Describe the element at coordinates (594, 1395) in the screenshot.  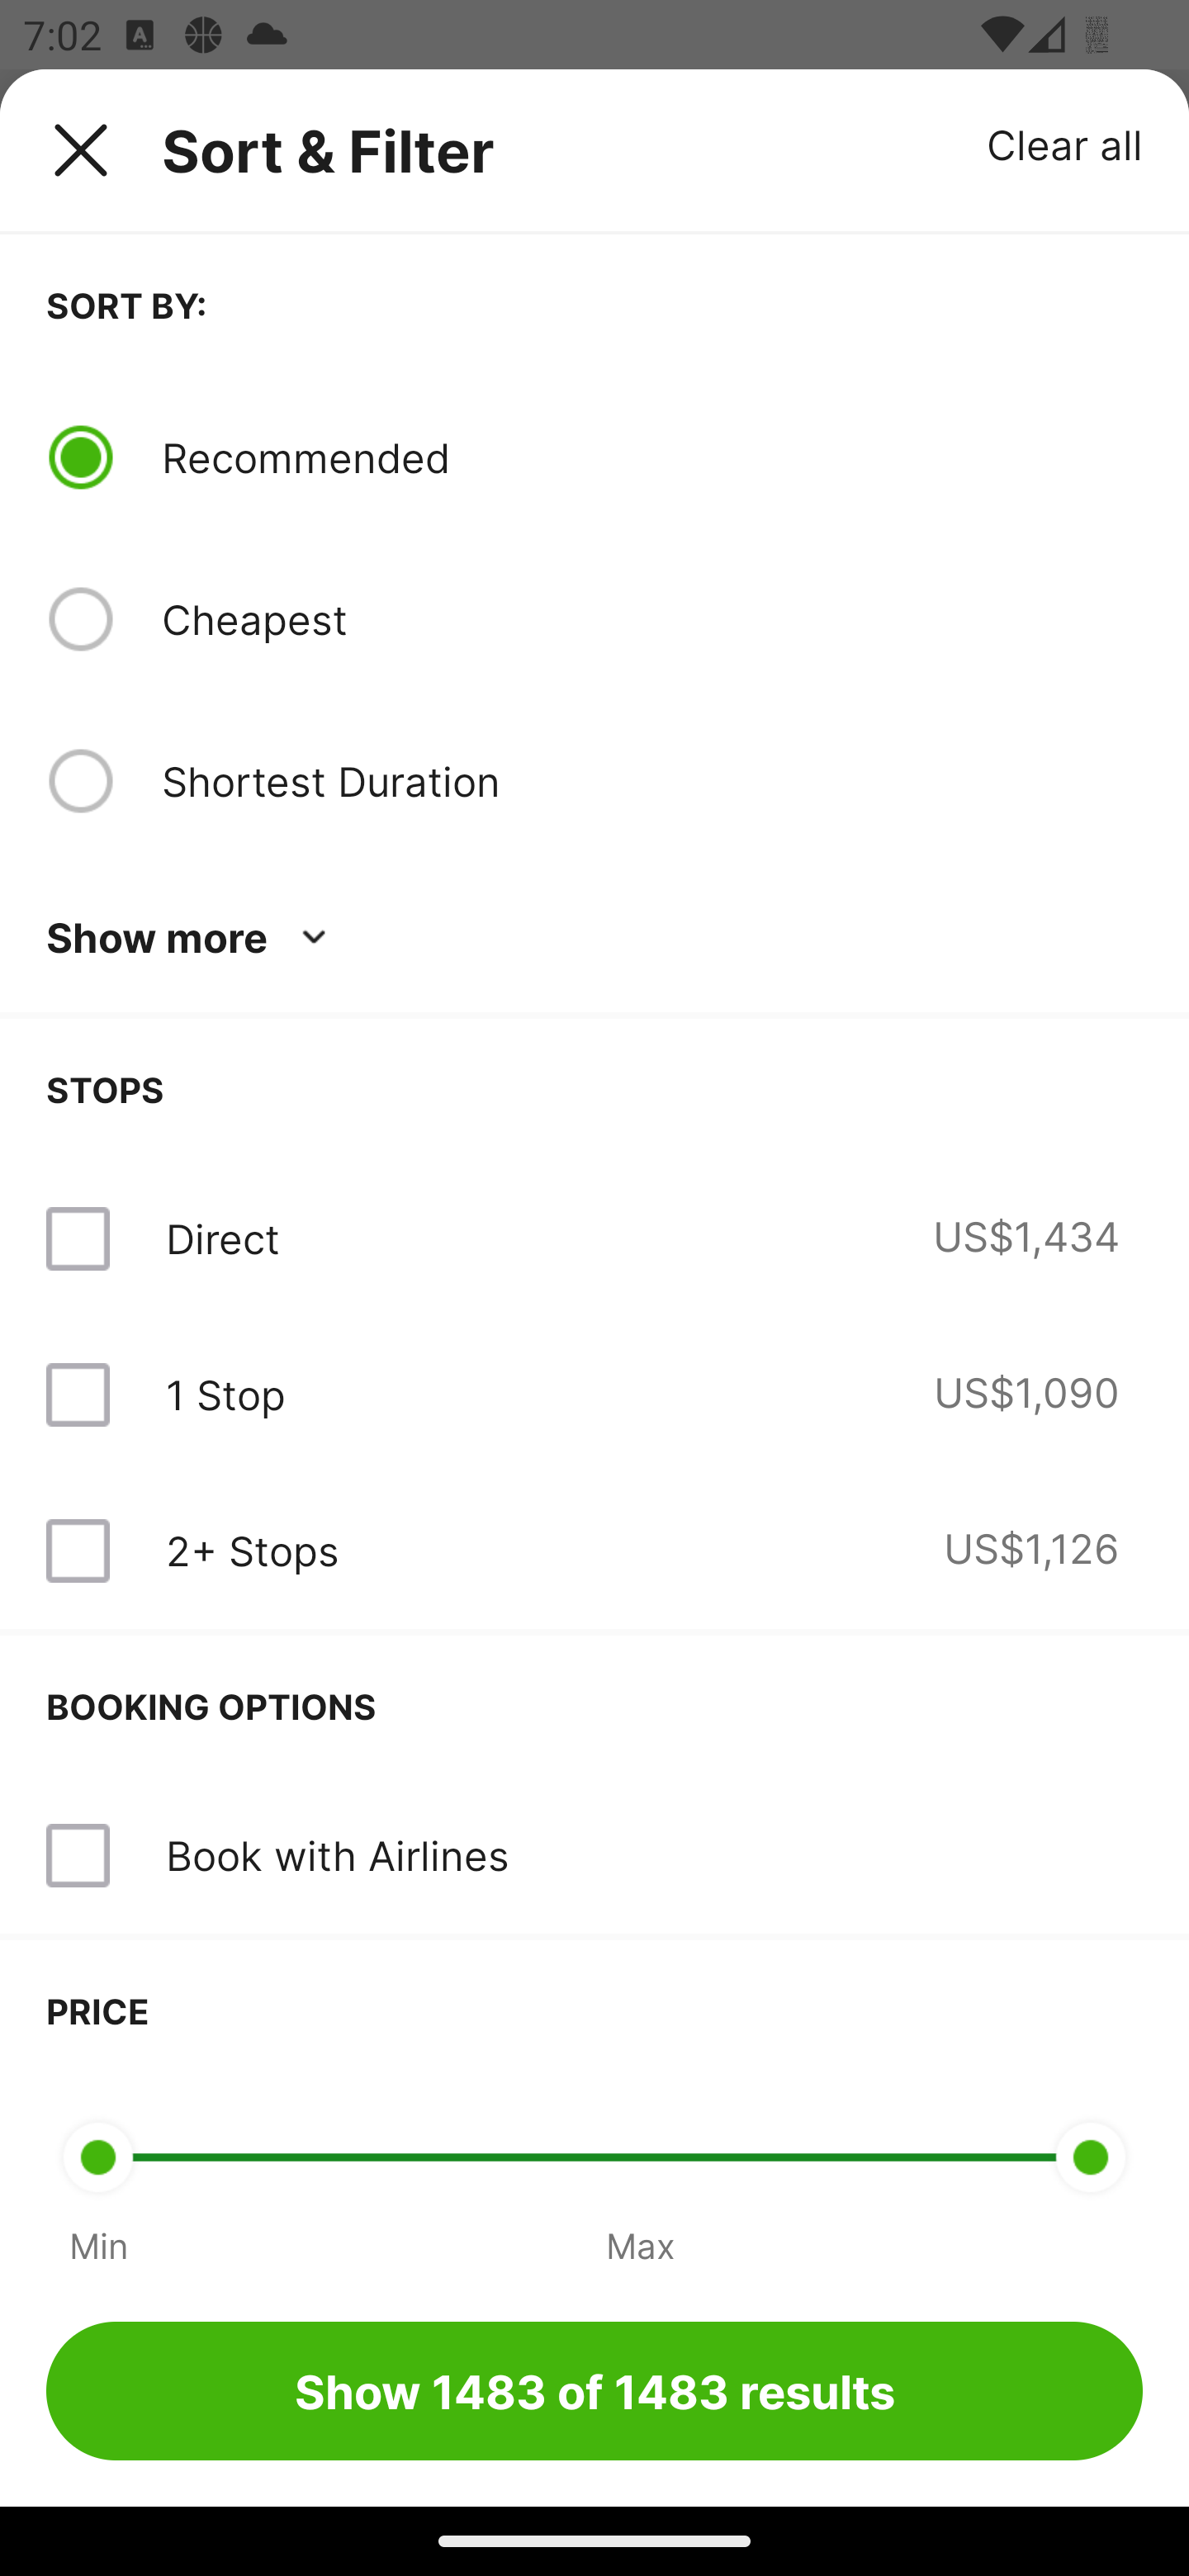
I see `1 Stop US$1,090` at that location.